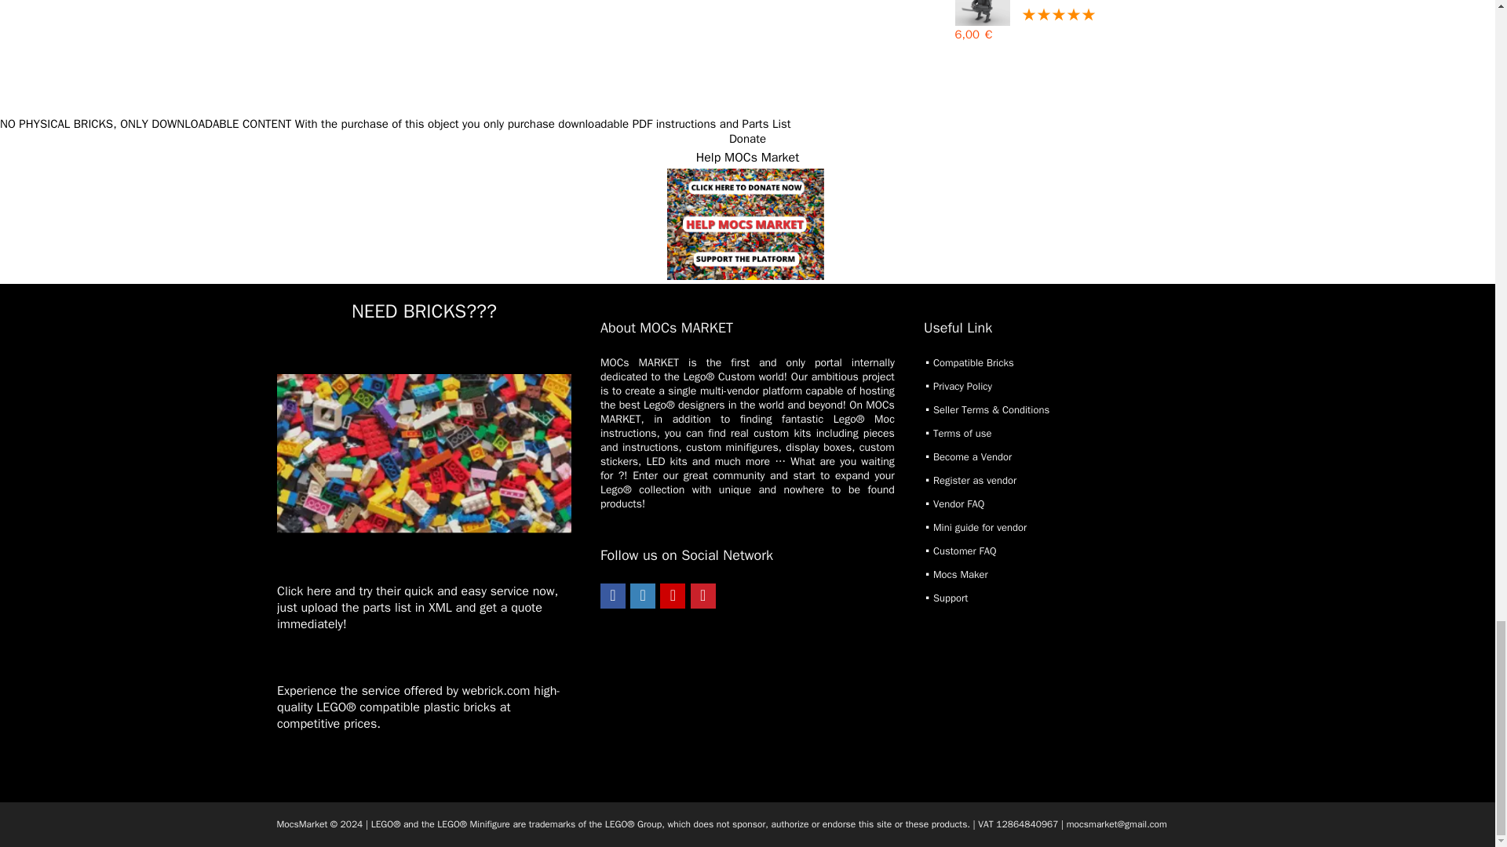 The height and width of the screenshot is (847, 1507). What do you see at coordinates (672, 596) in the screenshot?
I see `Youtube` at bounding box center [672, 596].